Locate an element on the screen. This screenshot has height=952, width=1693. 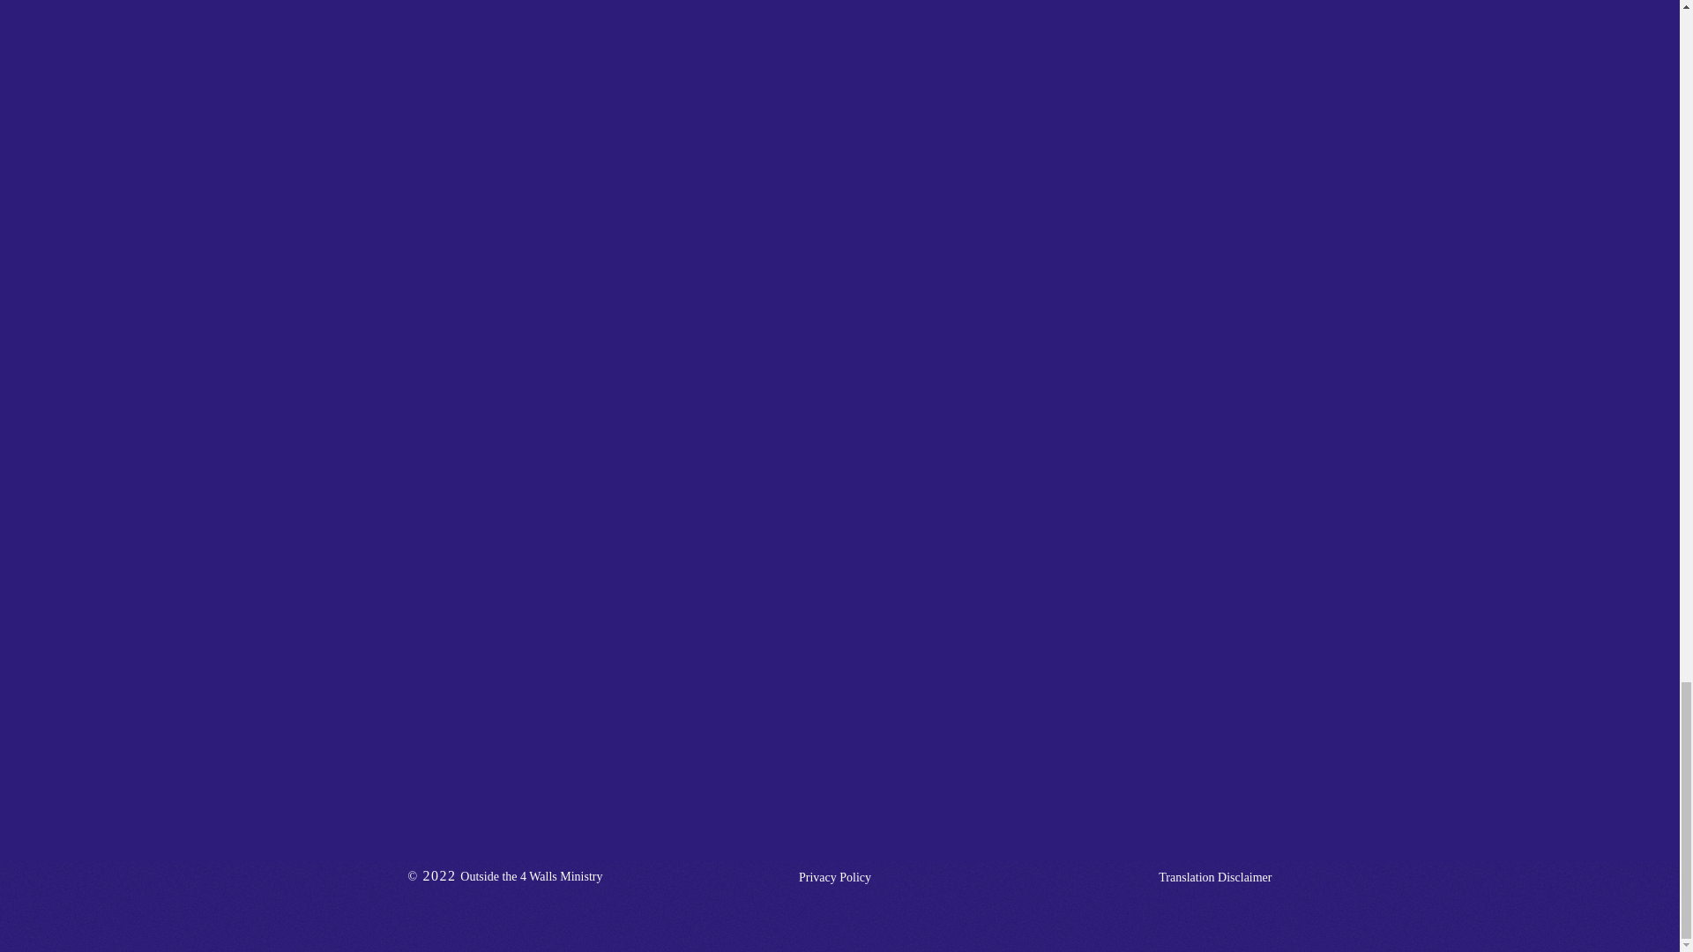
Translation Disclaimer is located at coordinates (1146, 877).